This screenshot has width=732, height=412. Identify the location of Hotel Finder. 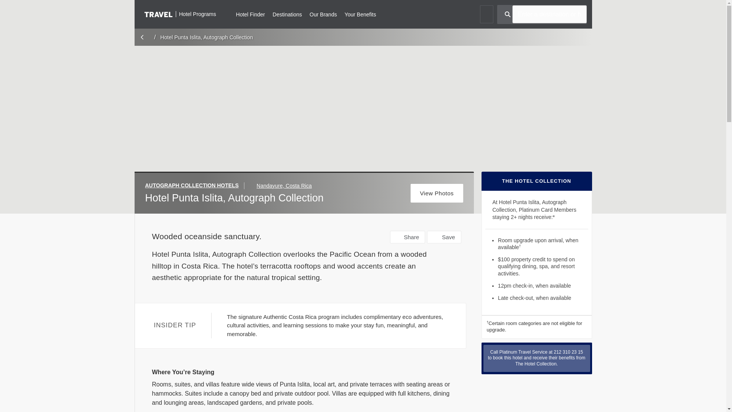
(250, 14).